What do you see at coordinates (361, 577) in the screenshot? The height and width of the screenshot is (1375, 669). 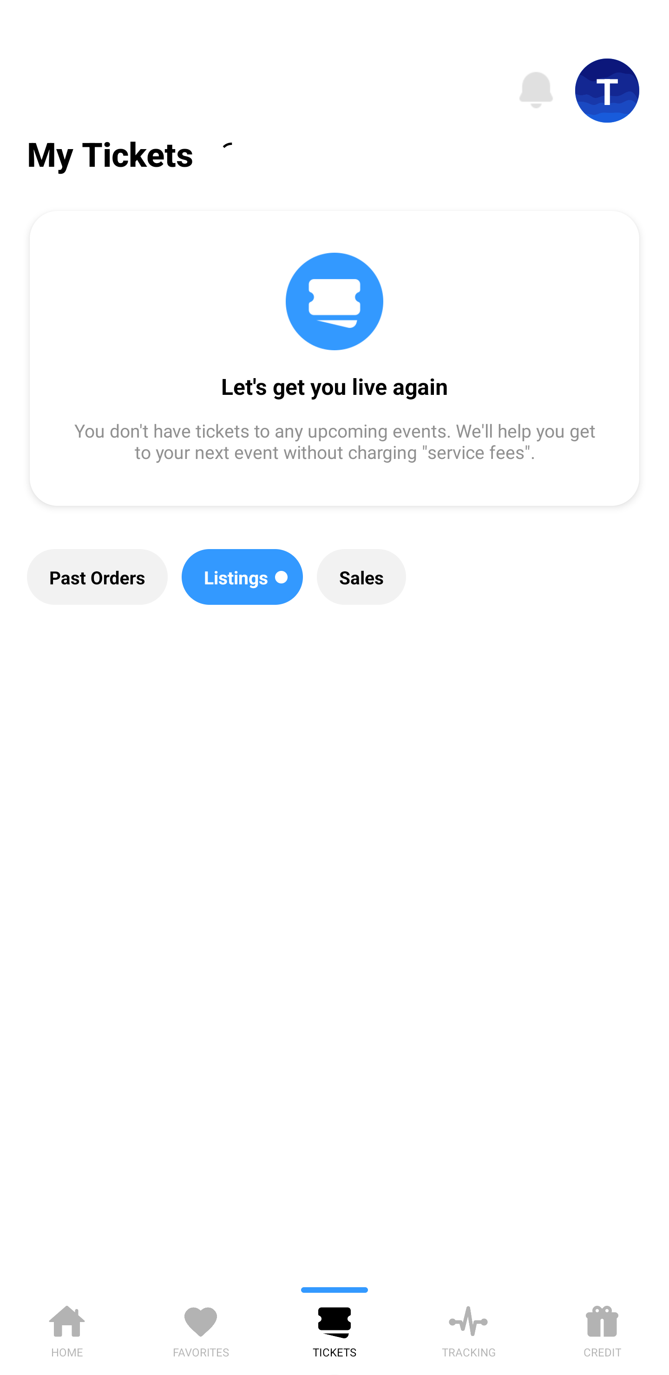 I see `Sales` at bounding box center [361, 577].